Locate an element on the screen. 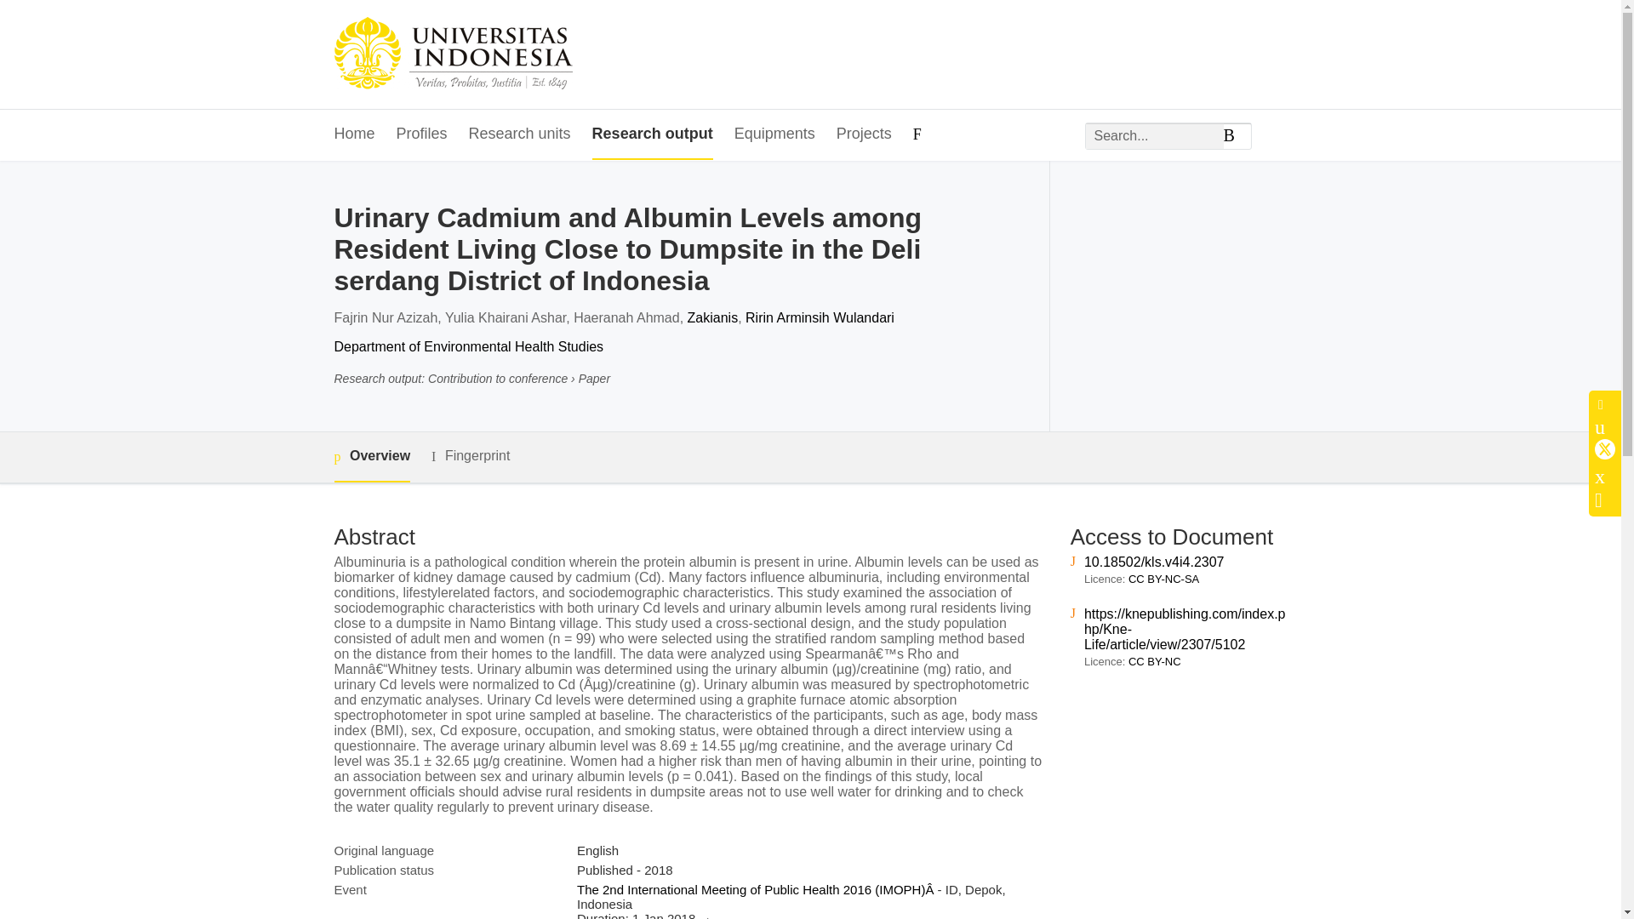  Research output is located at coordinates (652, 134).